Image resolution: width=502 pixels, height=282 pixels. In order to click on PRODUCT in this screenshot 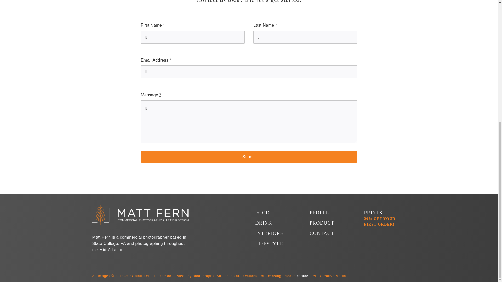, I will do `click(322, 223)`.